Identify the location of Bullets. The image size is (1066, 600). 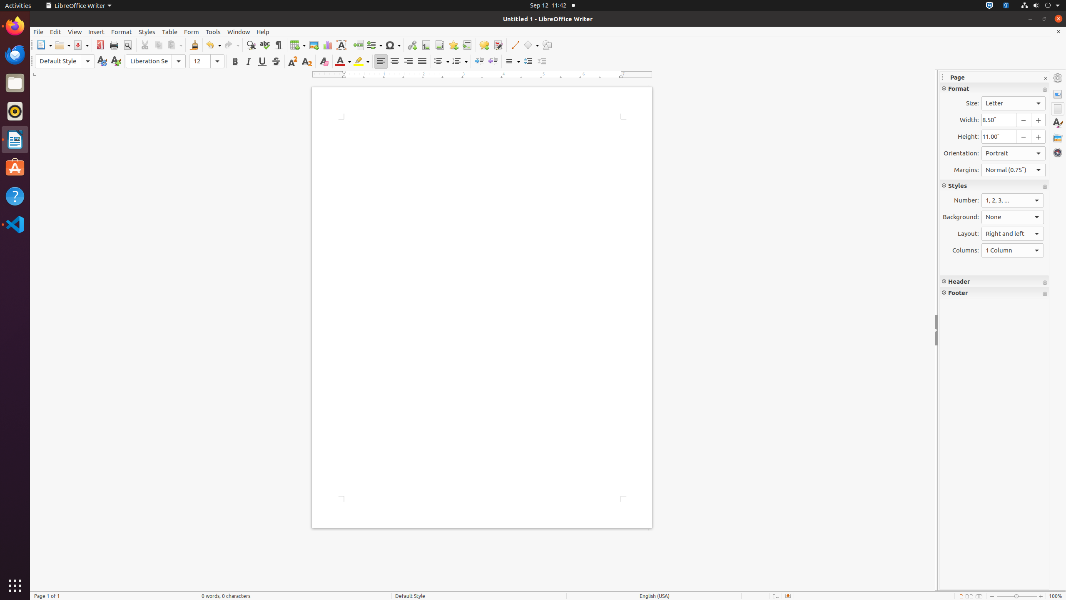
(441, 62).